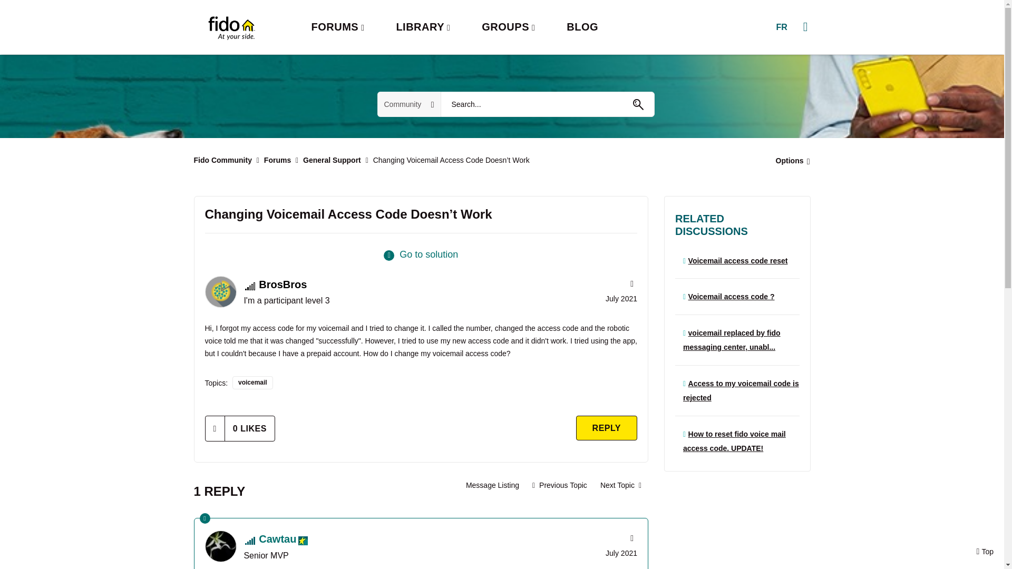 The width and height of the screenshot is (1012, 569). What do you see at coordinates (332, 160) in the screenshot?
I see `General Support` at bounding box center [332, 160].